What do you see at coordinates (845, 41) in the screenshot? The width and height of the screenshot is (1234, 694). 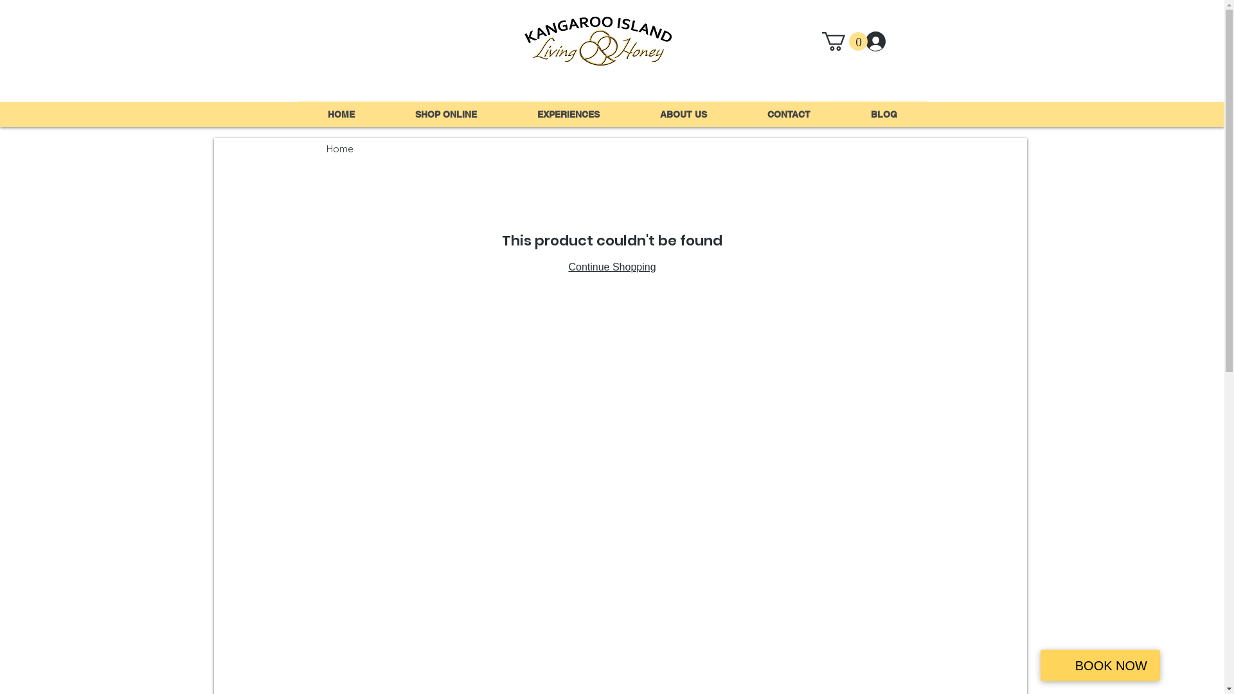 I see `0` at bounding box center [845, 41].